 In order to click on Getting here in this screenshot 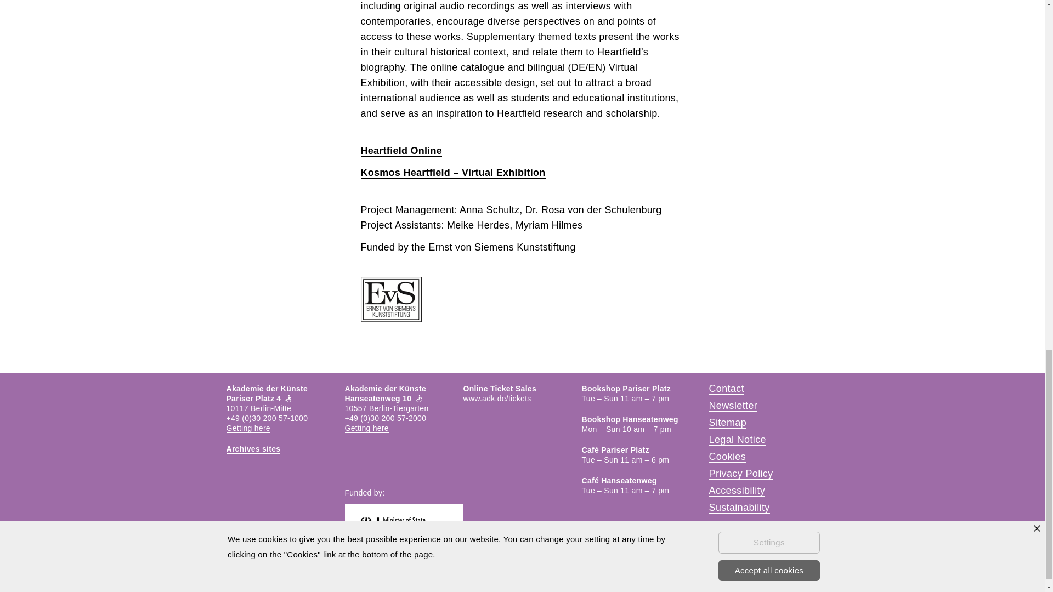, I will do `click(366, 428)`.